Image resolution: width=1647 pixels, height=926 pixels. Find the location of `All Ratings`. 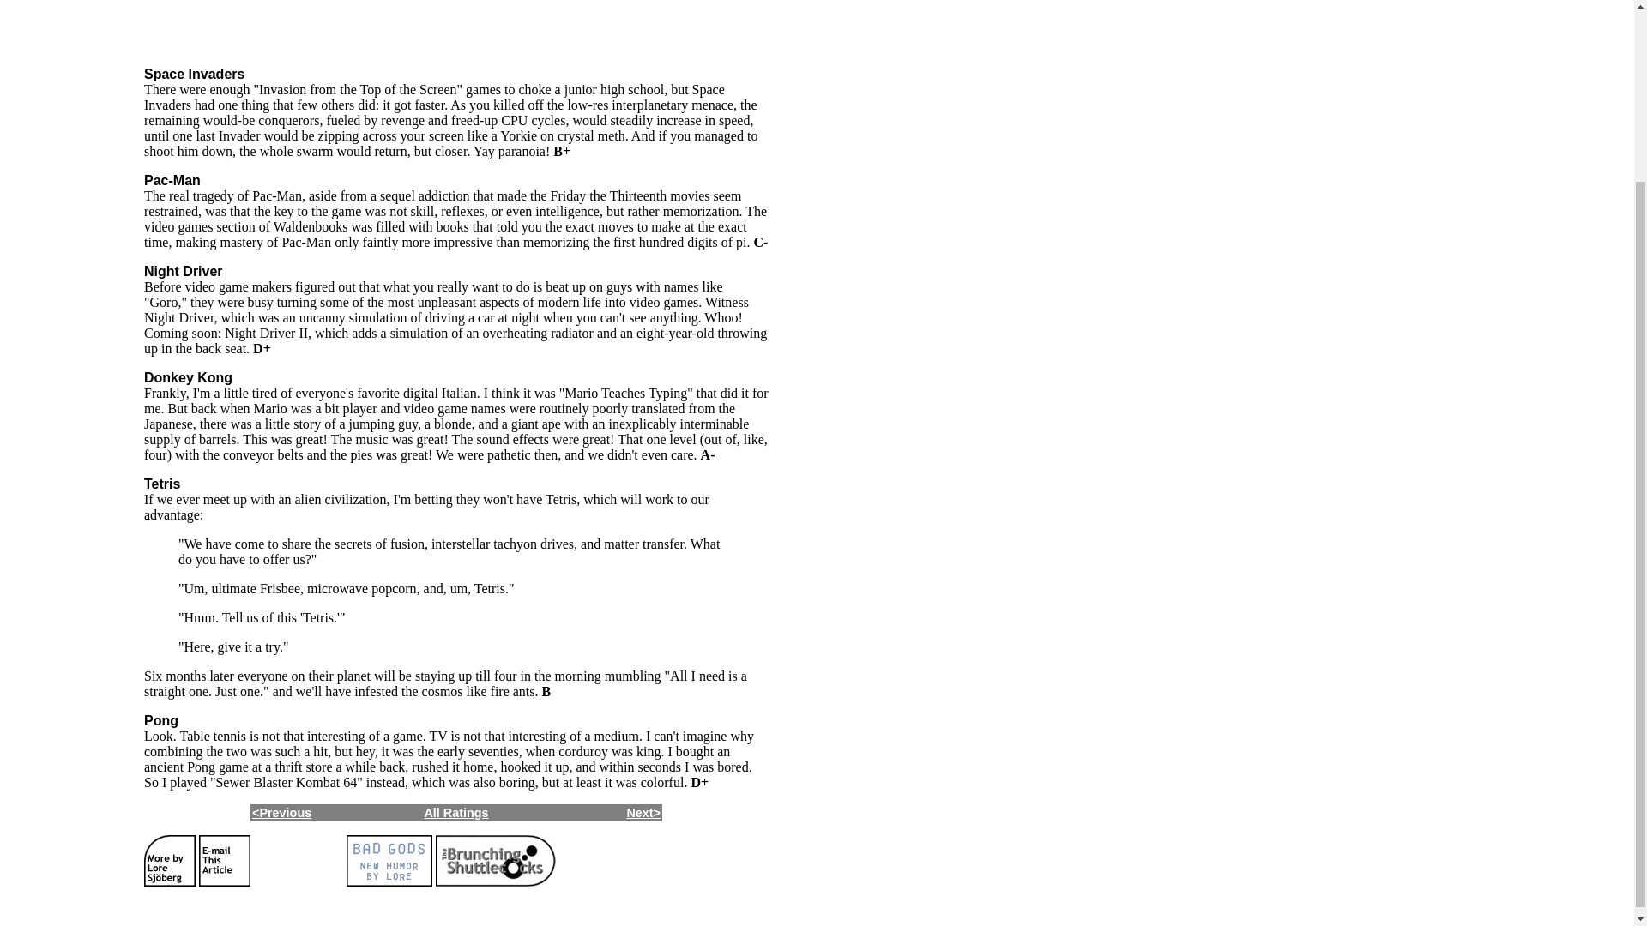

All Ratings is located at coordinates (455, 812).